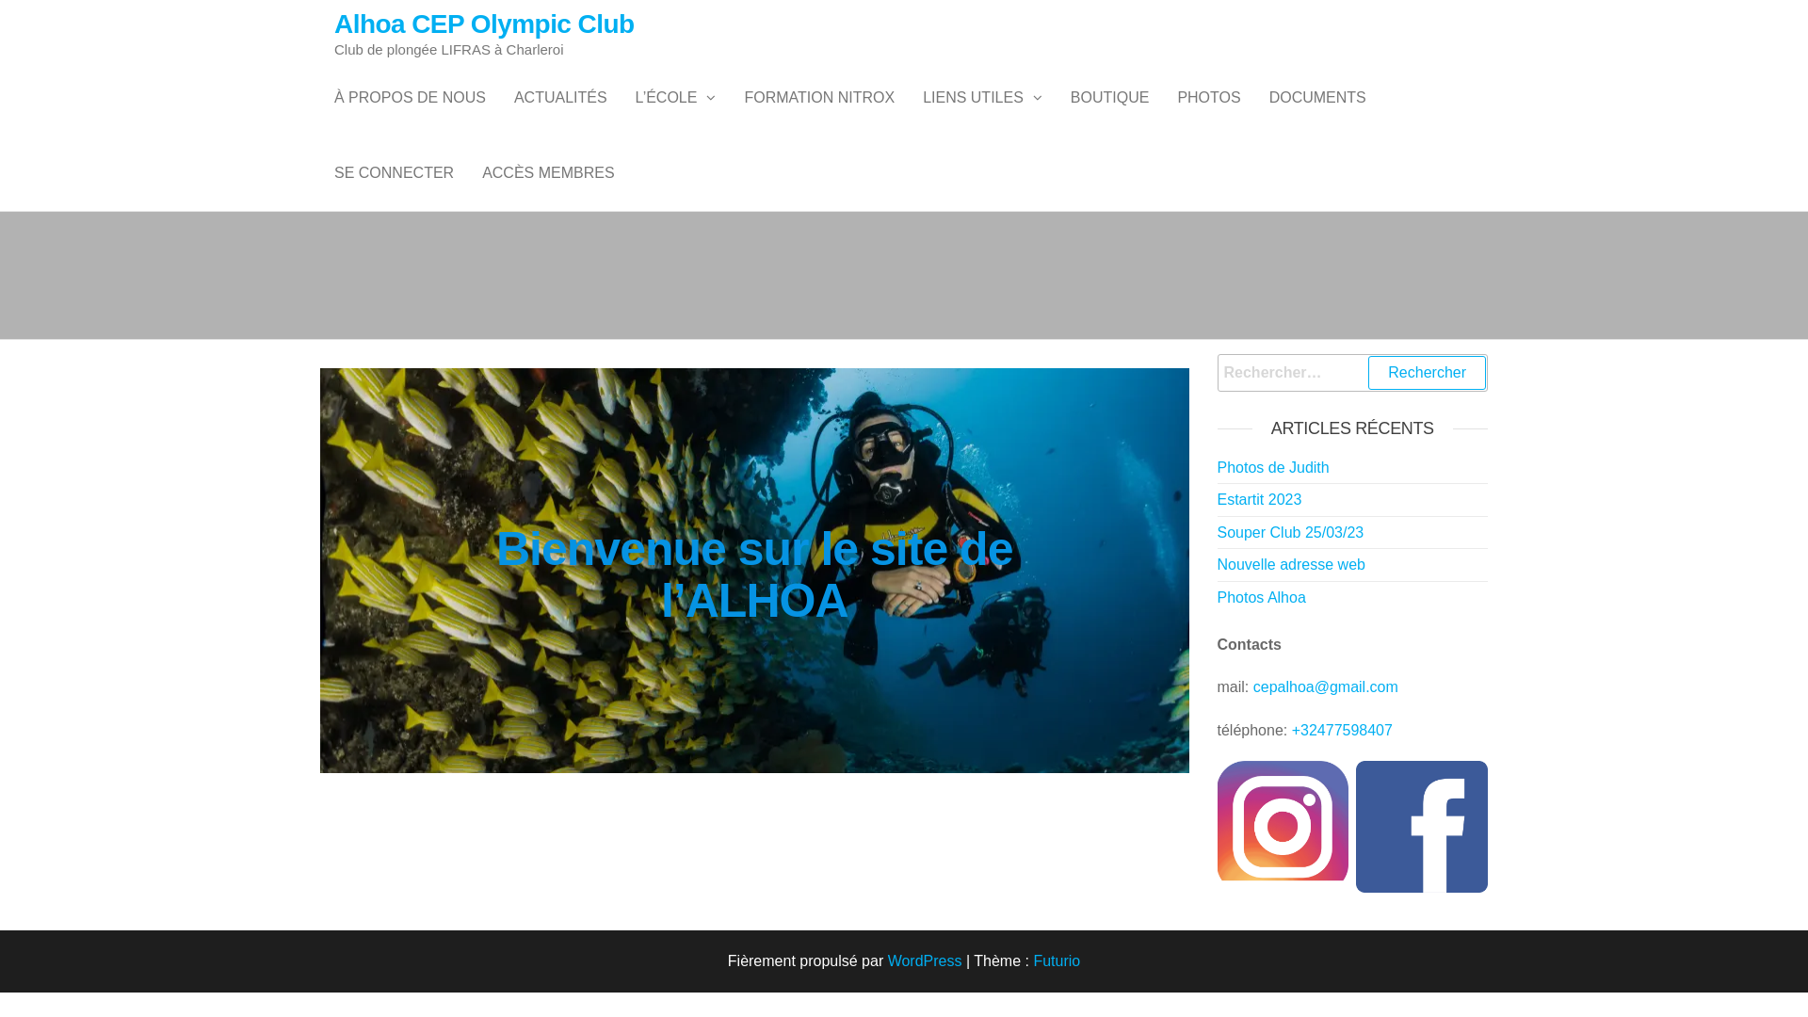 The height and width of the screenshot is (1017, 1808). Describe the element at coordinates (1428, 373) in the screenshot. I see `Rechercher` at that location.